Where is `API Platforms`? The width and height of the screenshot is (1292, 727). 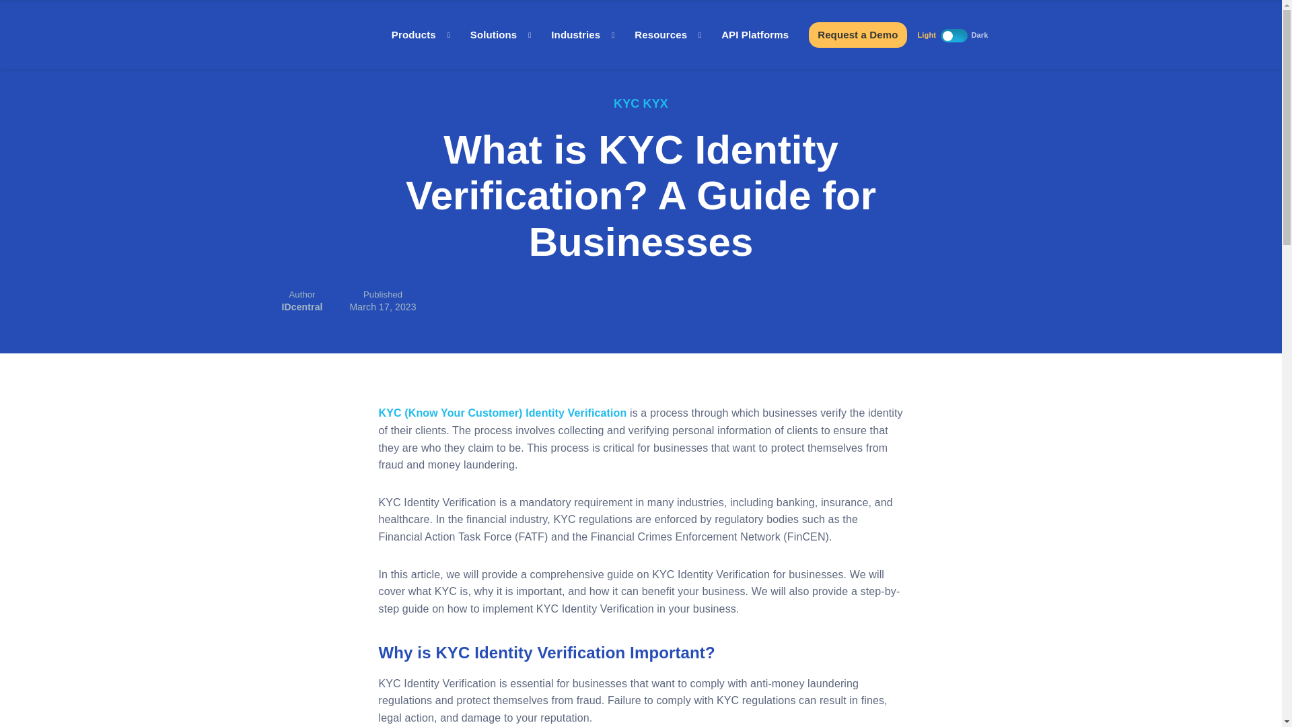 API Platforms is located at coordinates (754, 34).